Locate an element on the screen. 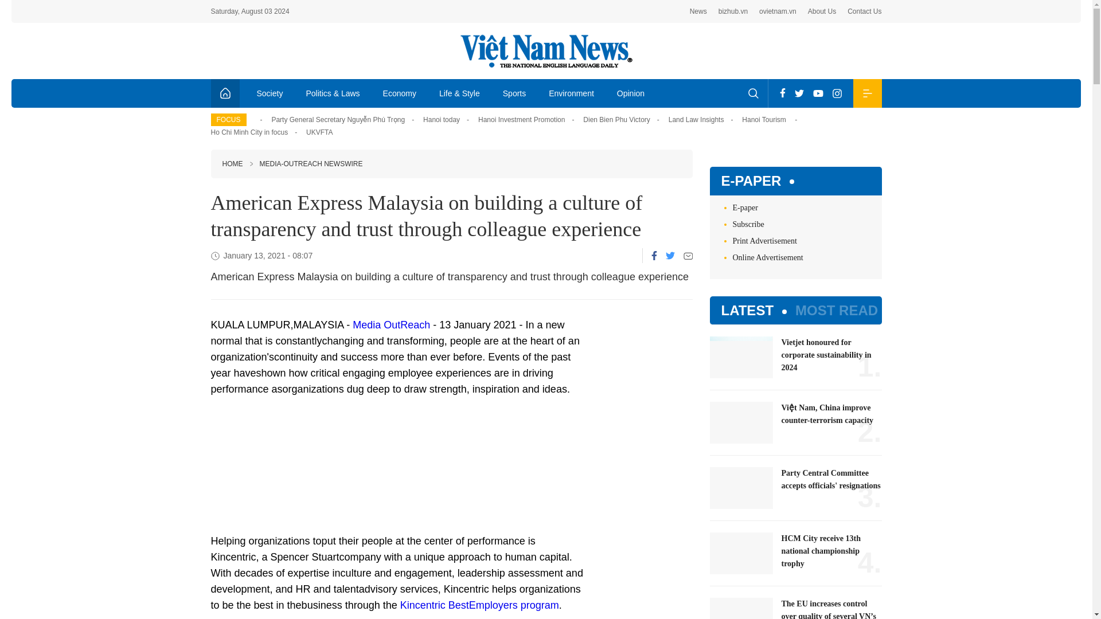  Twitter is located at coordinates (799, 93).